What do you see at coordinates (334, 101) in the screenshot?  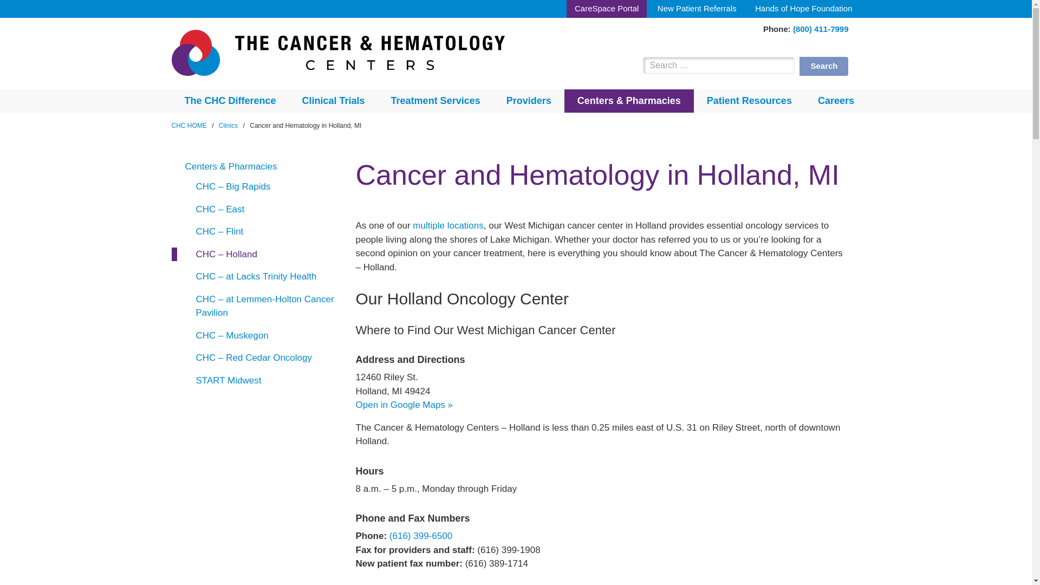 I see `Clinical Trials` at bounding box center [334, 101].